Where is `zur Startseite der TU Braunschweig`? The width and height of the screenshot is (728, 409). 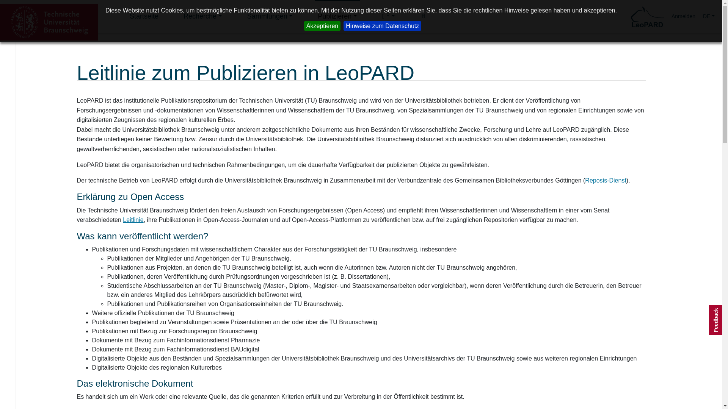
zur Startseite der TU Braunschweig is located at coordinates (49, 21).